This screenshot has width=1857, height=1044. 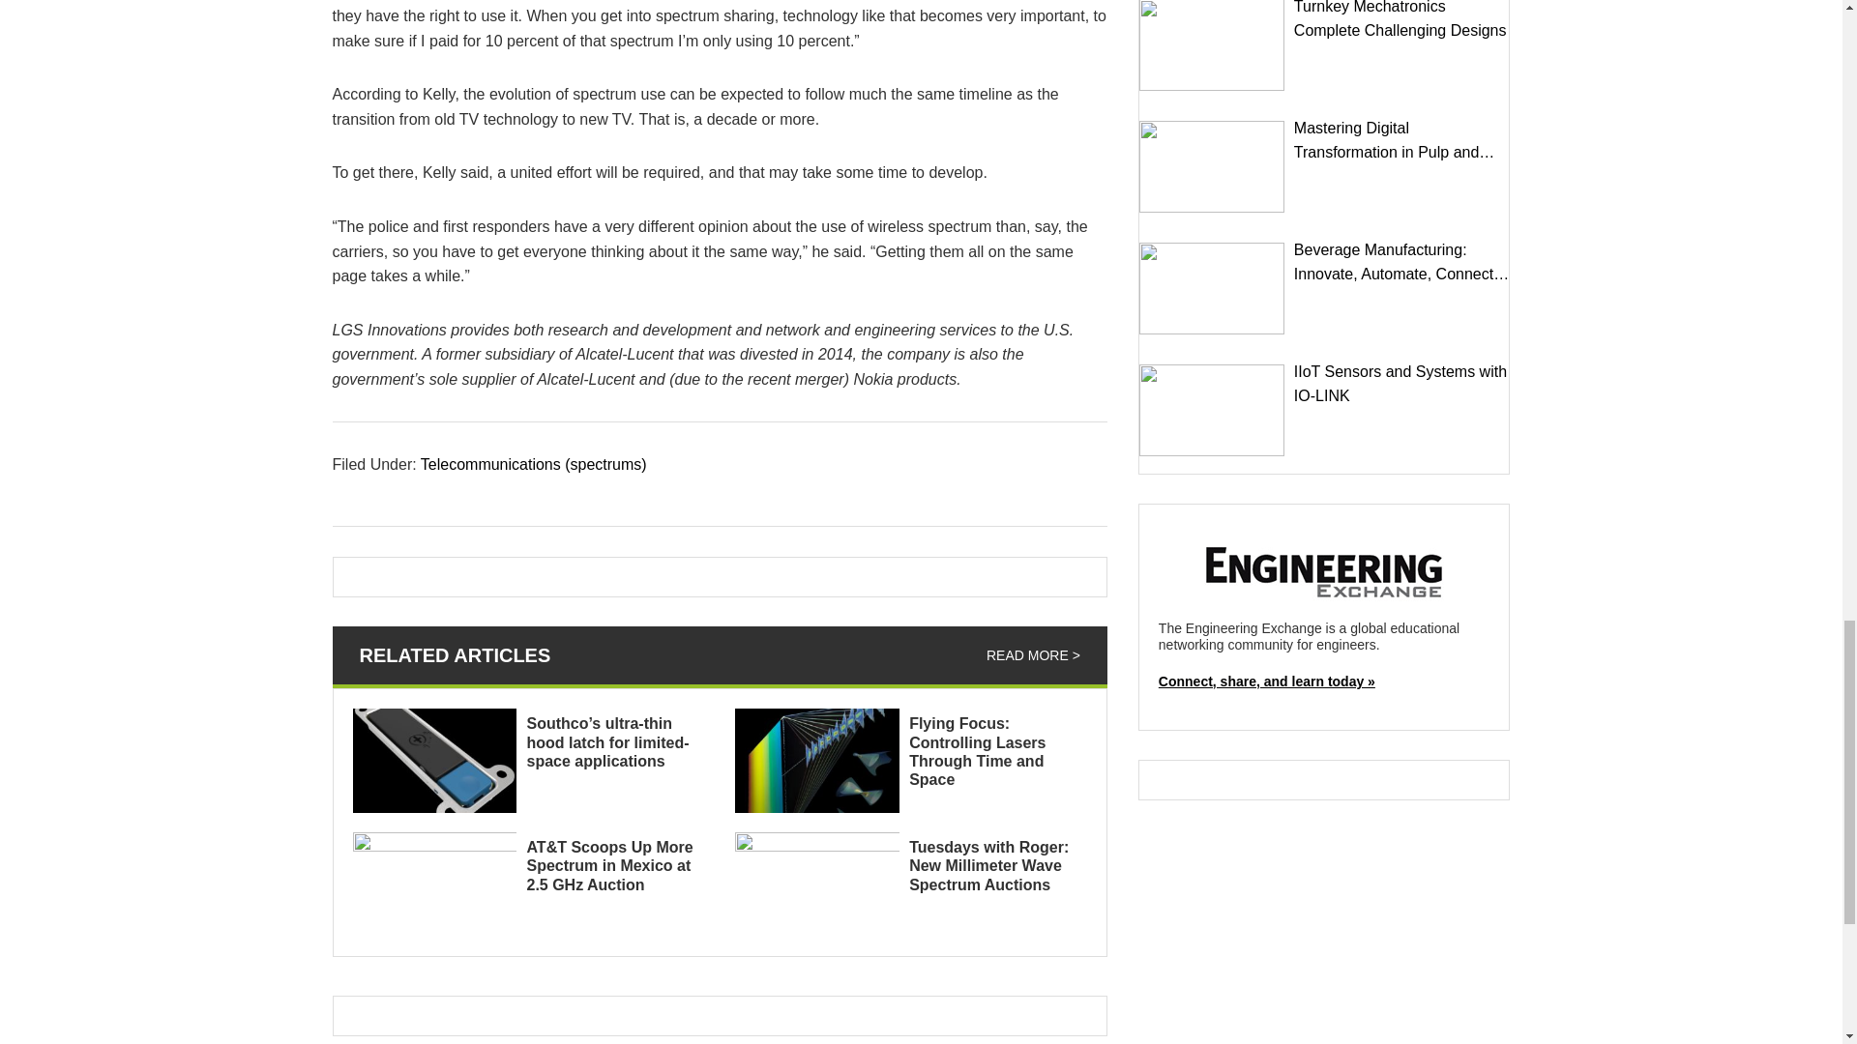 What do you see at coordinates (1212, 166) in the screenshot?
I see `Mastering Digital Transformation in Pulp and Paper` at bounding box center [1212, 166].